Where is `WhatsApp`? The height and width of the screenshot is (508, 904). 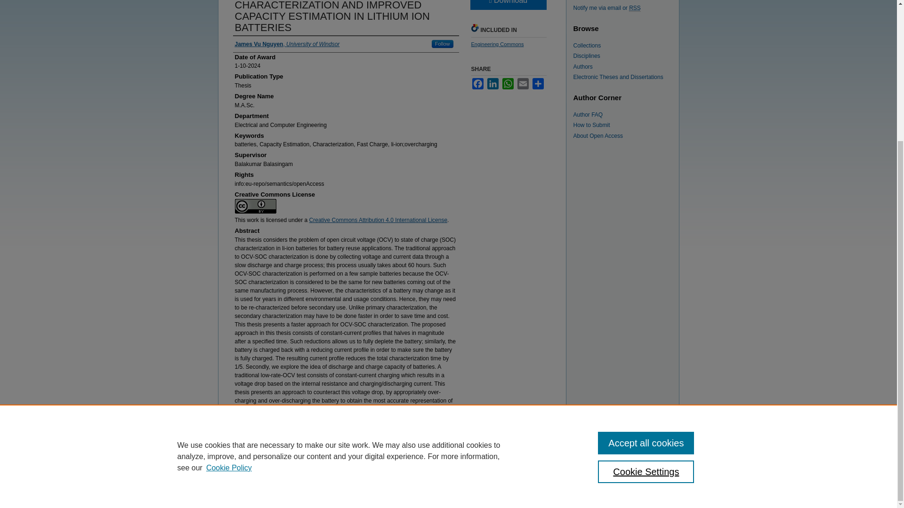 WhatsApp is located at coordinates (508, 84).